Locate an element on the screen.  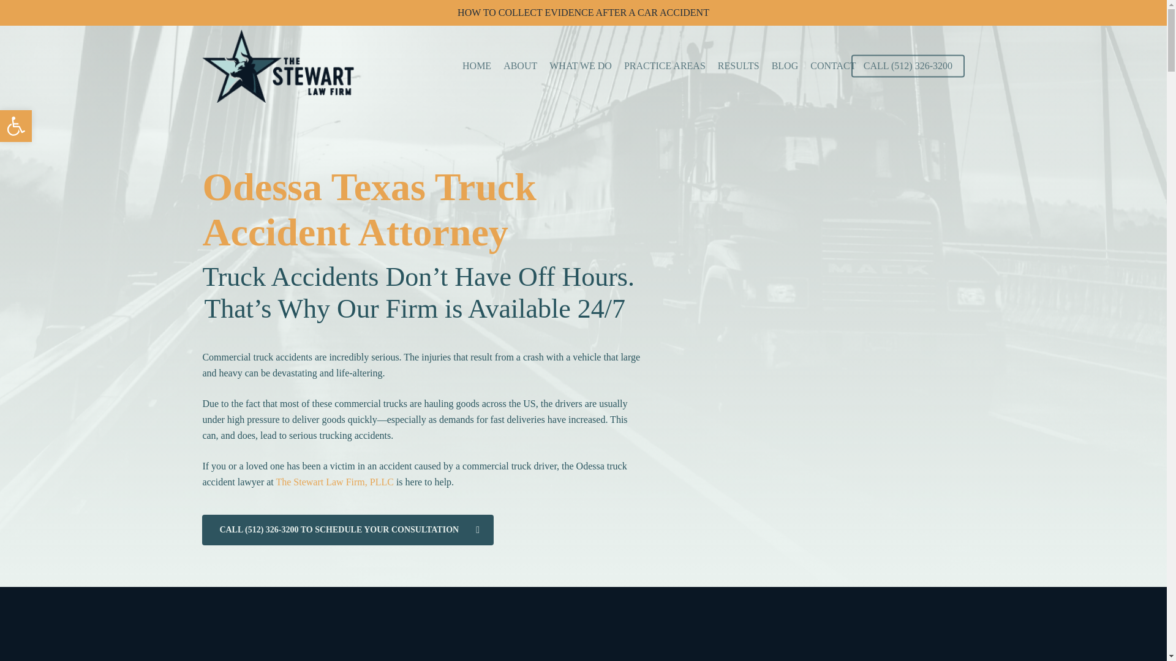
WHAT WE DO is located at coordinates (580, 66).